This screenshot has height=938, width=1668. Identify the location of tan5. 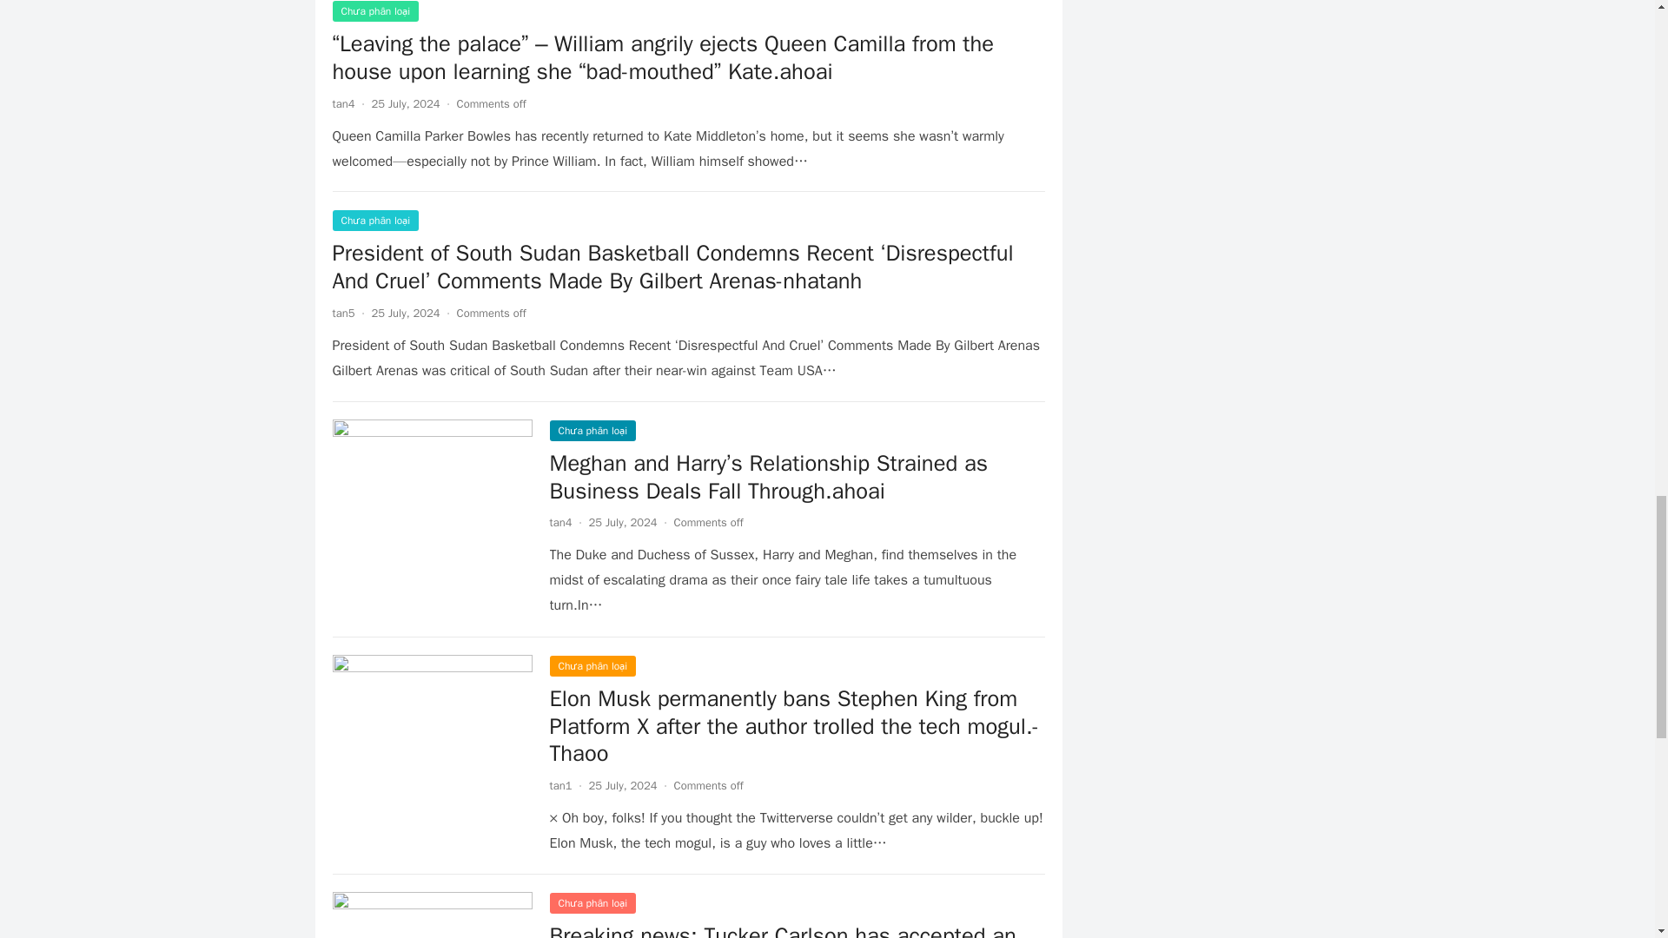
(342, 313).